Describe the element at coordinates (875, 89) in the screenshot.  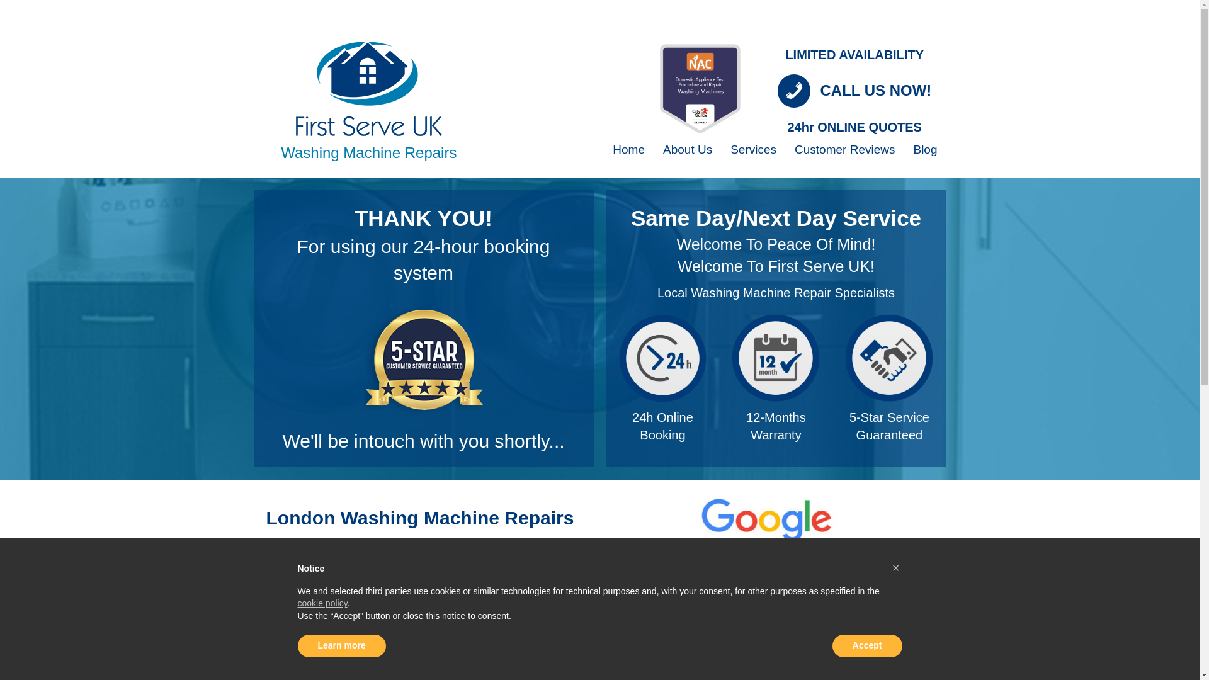
I see `CALL US NOW!` at that location.